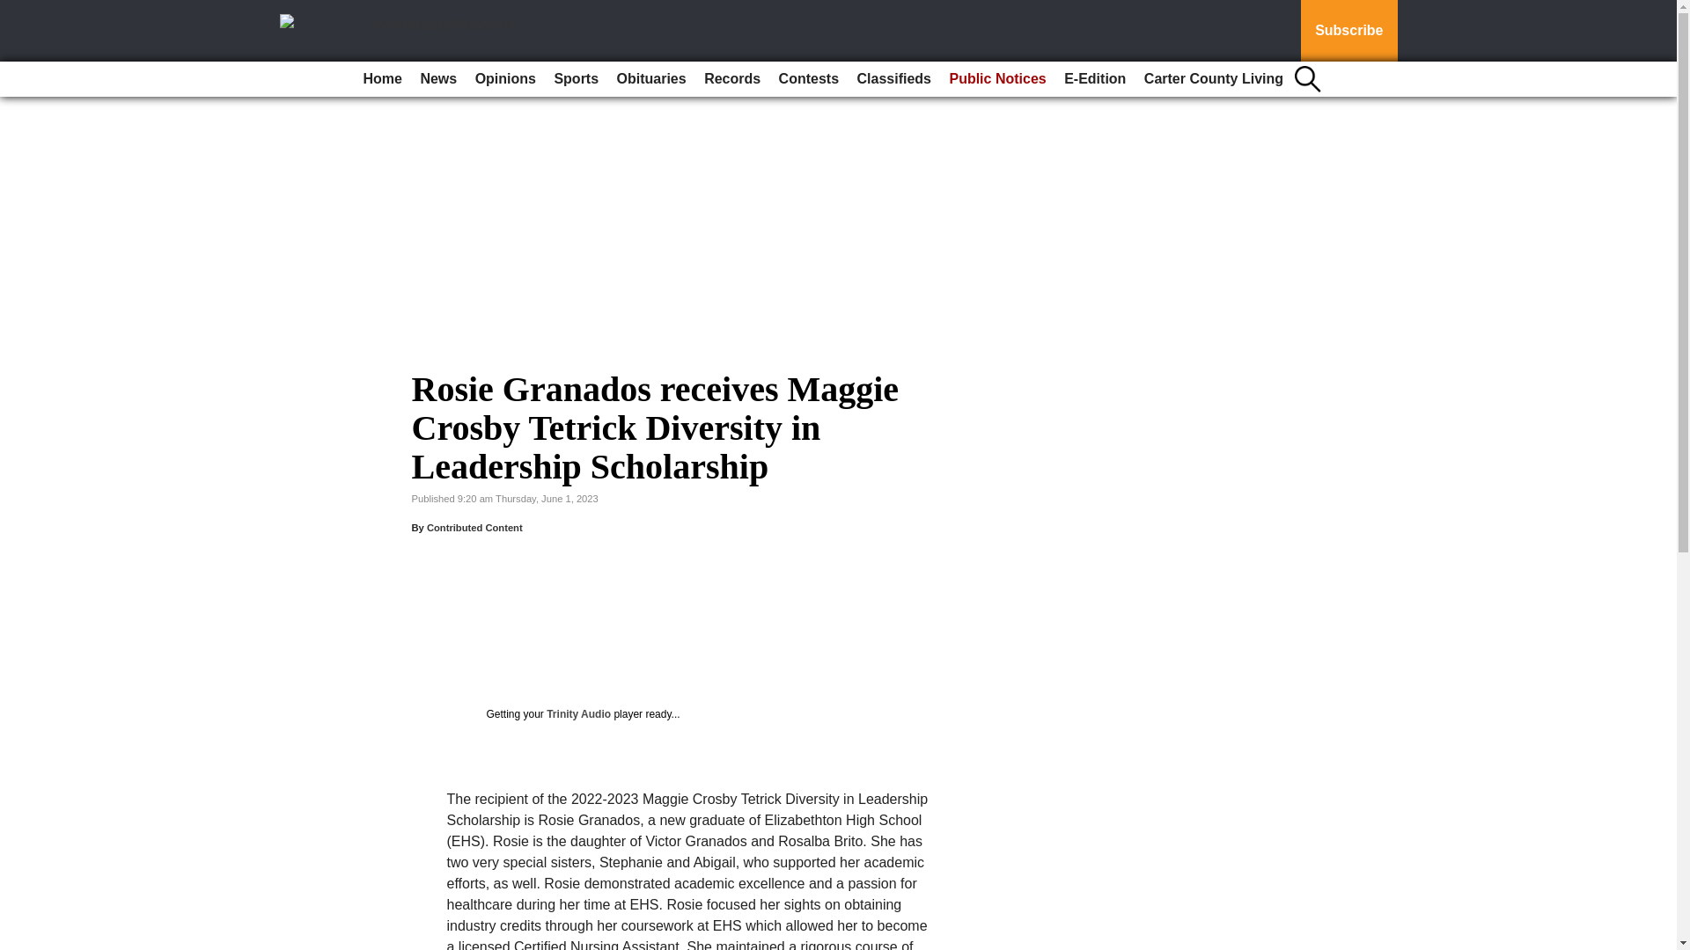 This screenshot has width=1690, height=950. I want to click on E-Edition, so click(1095, 79).